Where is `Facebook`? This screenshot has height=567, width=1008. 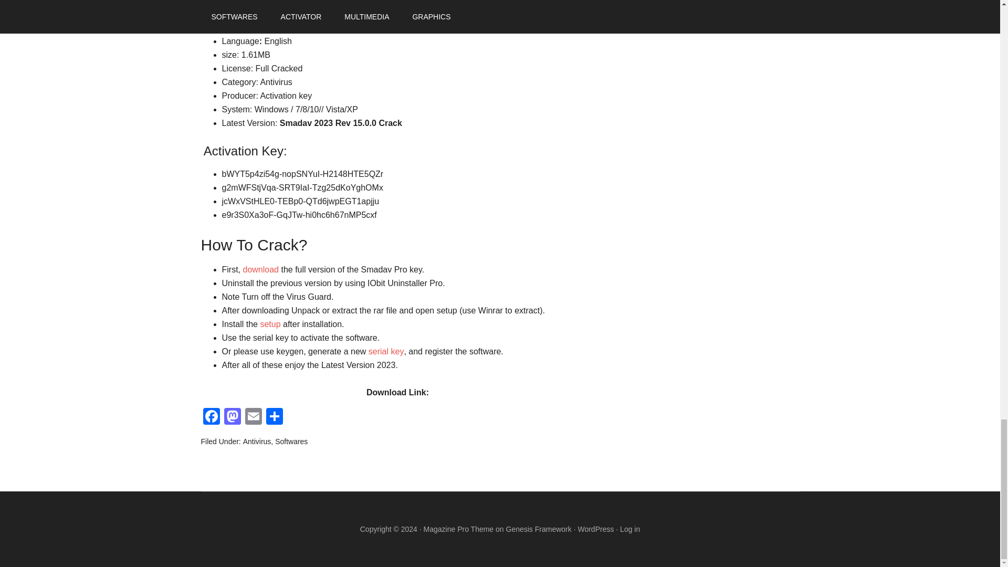
Facebook is located at coordinates (211, 417).